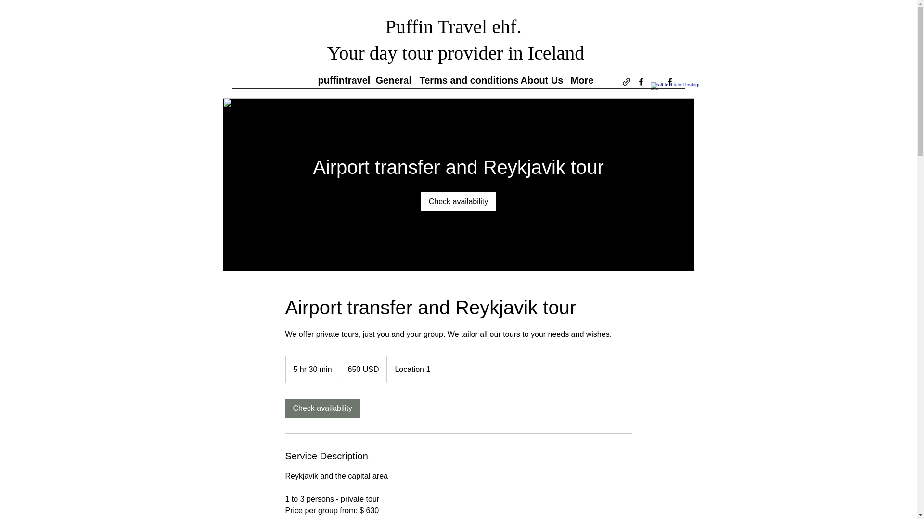  Describe the element at coordinates (465, 79) in the screenshot. I see `Terms and conditions` at that location.